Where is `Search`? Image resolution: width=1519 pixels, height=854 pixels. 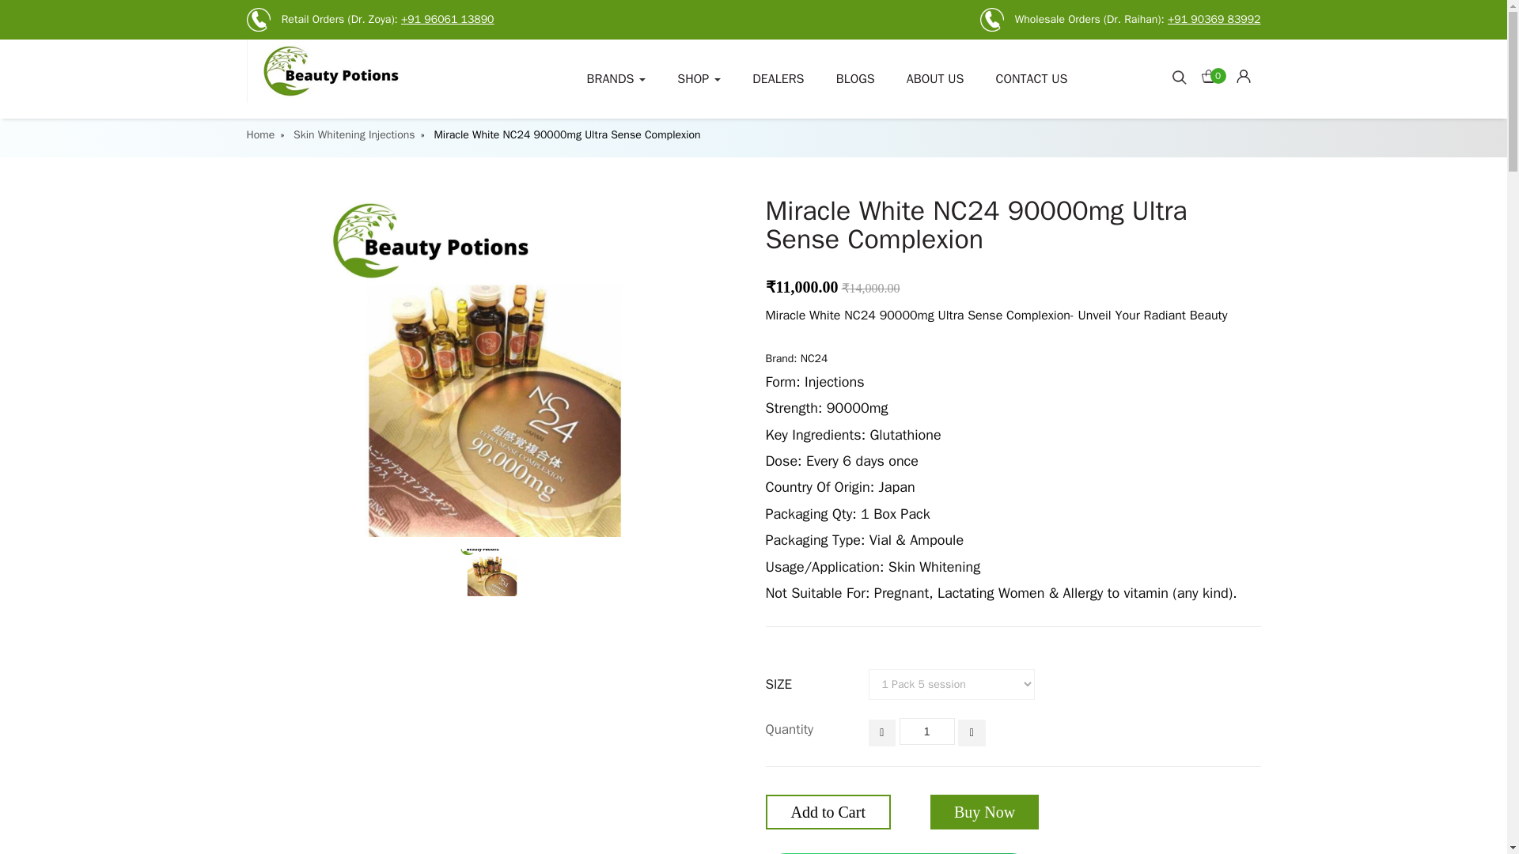
Search is located at coordinates (1179, 76).